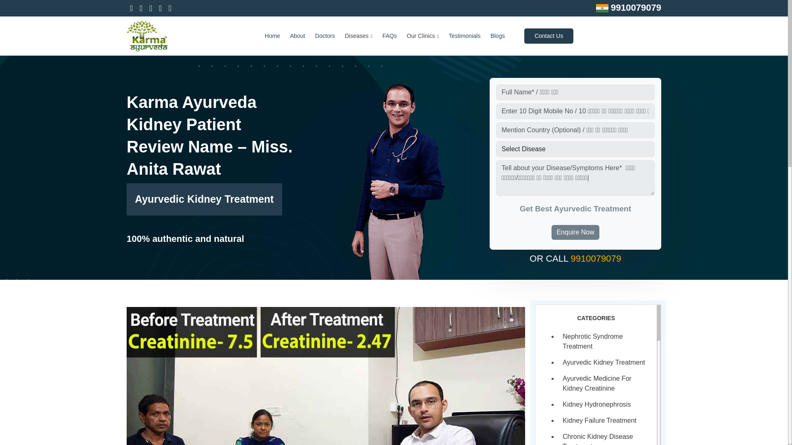 The image size is (792, 445). What do you see at coordinates (575, 232) in the screenshot?
I see `Enquire Now` at bounding box center [575, 232].